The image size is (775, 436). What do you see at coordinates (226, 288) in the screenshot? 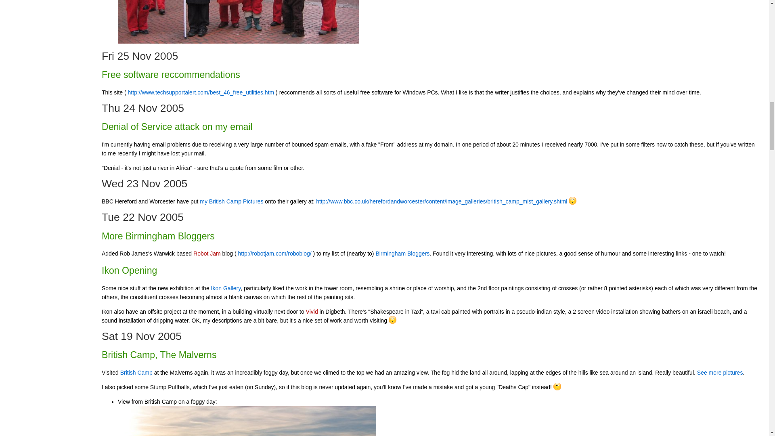
I see `Ikon Gallery` at bounding box center [226, 288].